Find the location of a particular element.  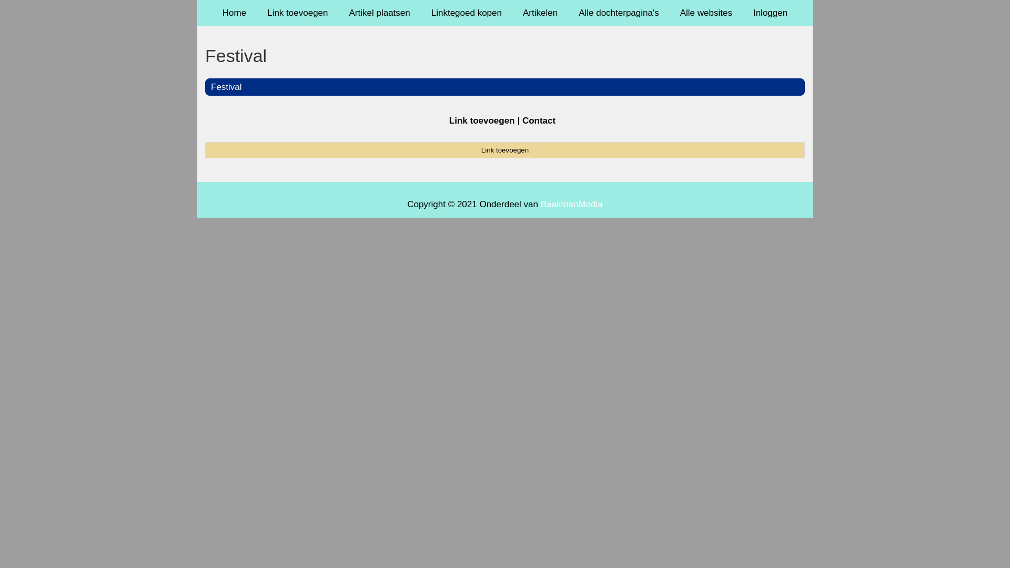

Linktegoed kopen is located at coordinates (467, 13).